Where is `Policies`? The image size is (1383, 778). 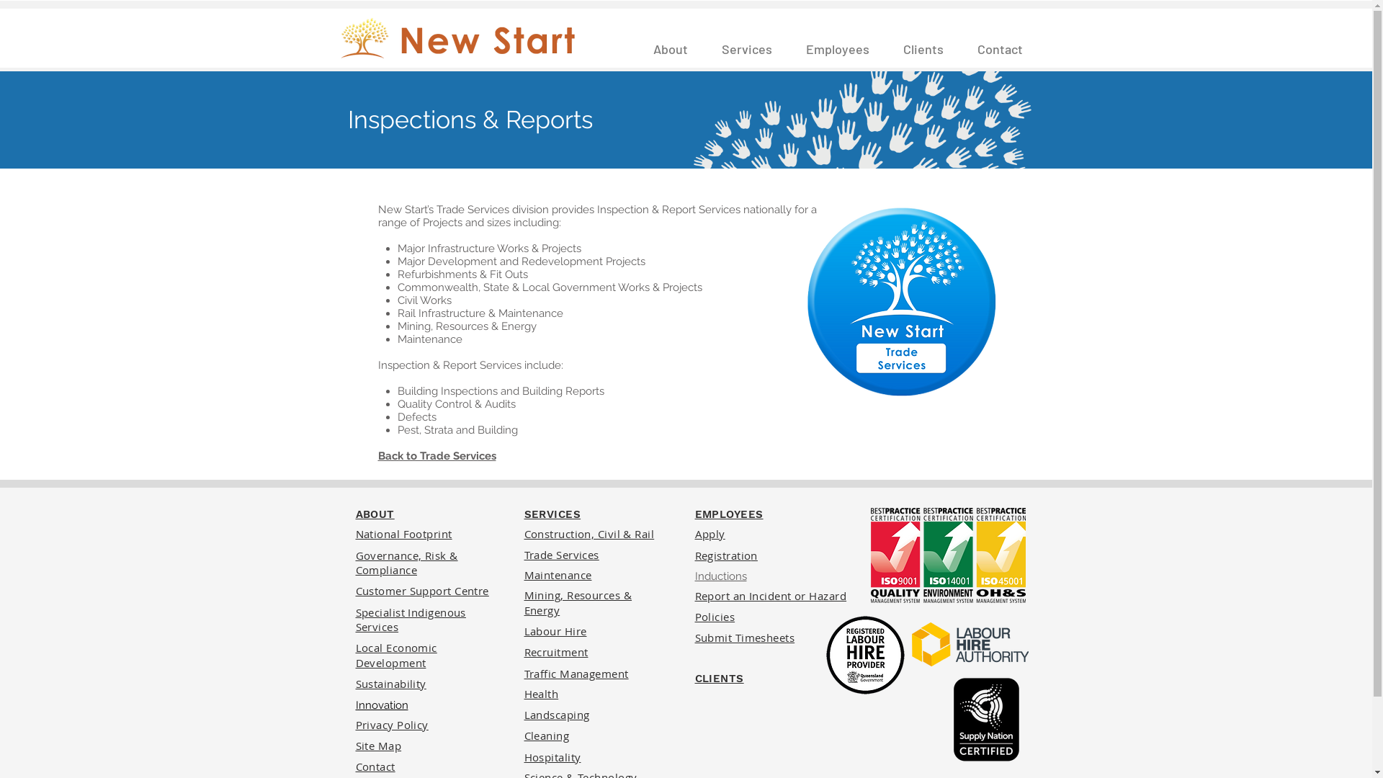 Policies is located at coordinates (715, 617).